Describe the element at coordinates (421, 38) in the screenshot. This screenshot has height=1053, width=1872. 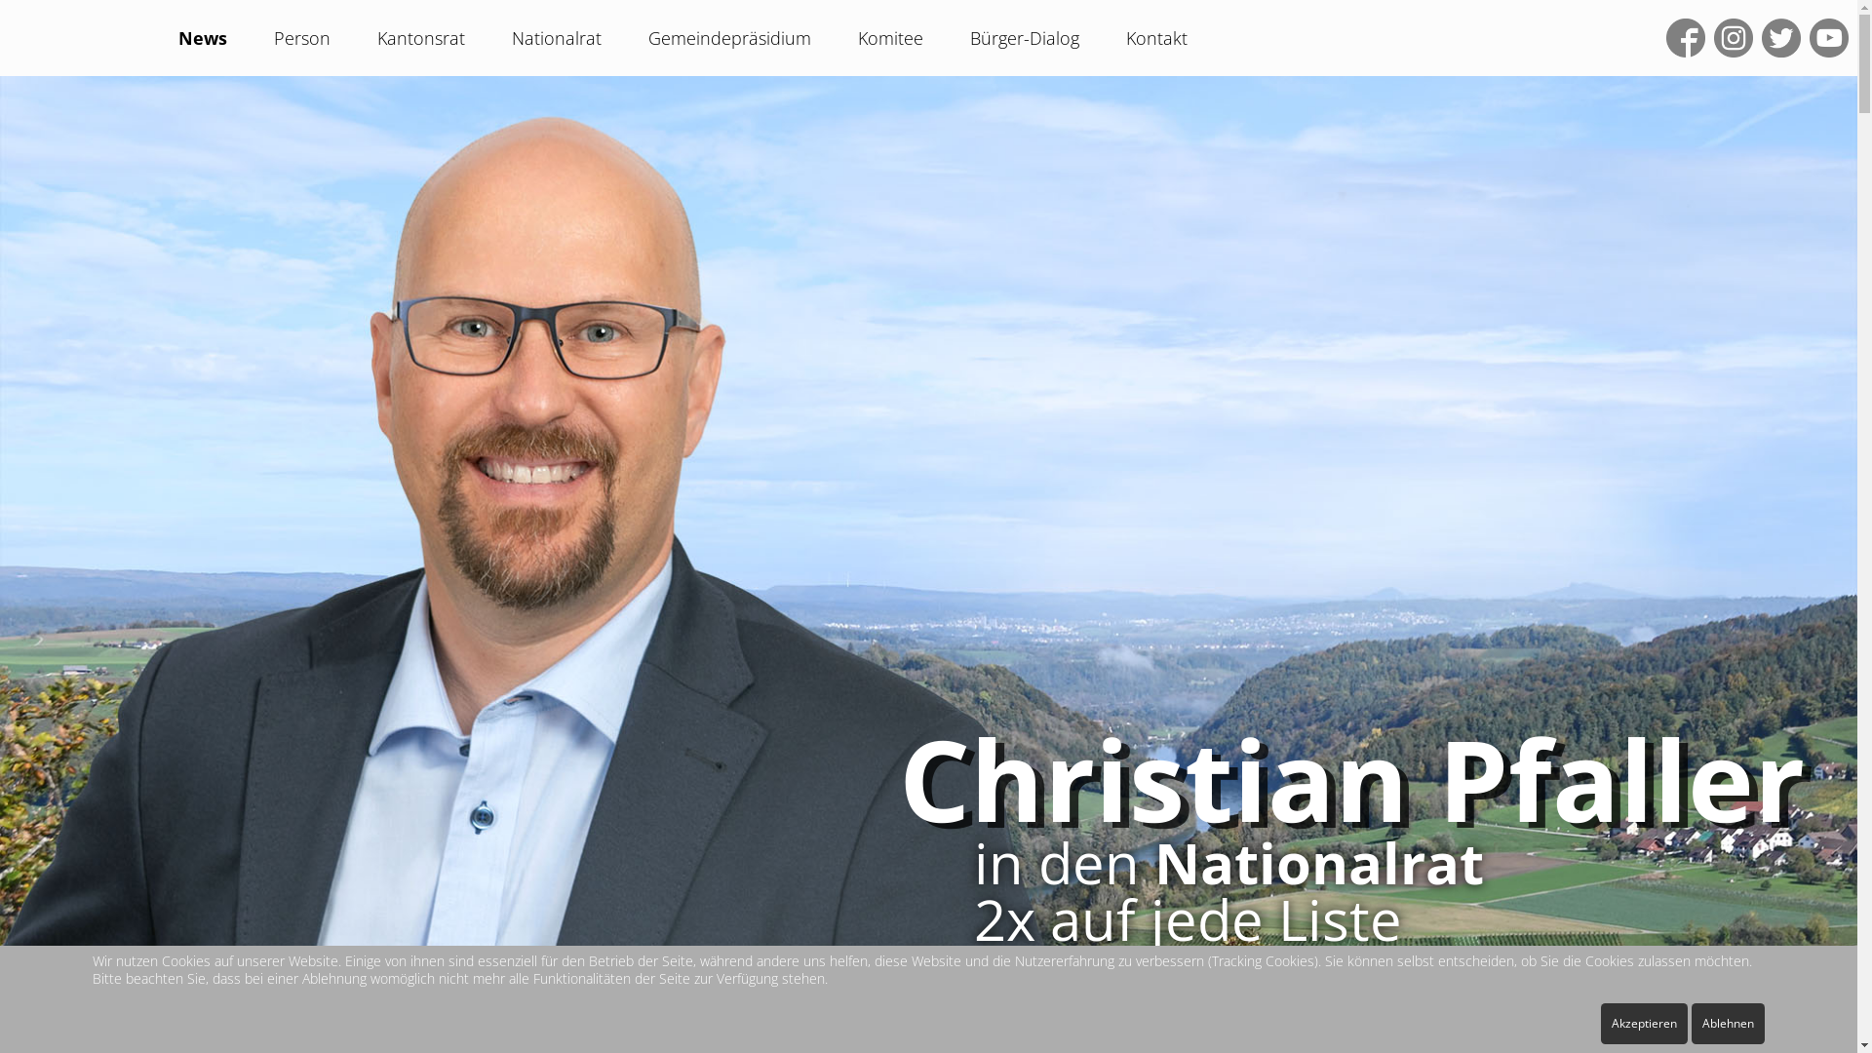
I see `Kantonsrat` at that location.